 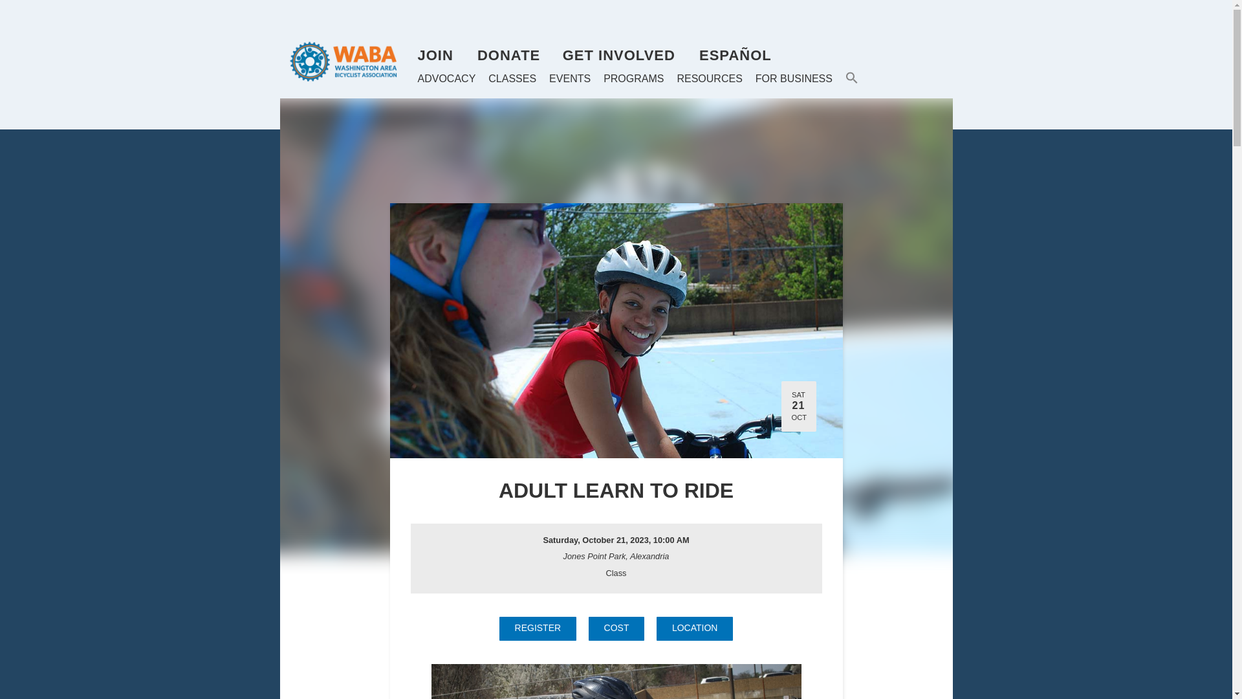 What do you see at coordinates (512, 79) in the screenshot?
I see `CLASSES` at bounding box center [512, 79].